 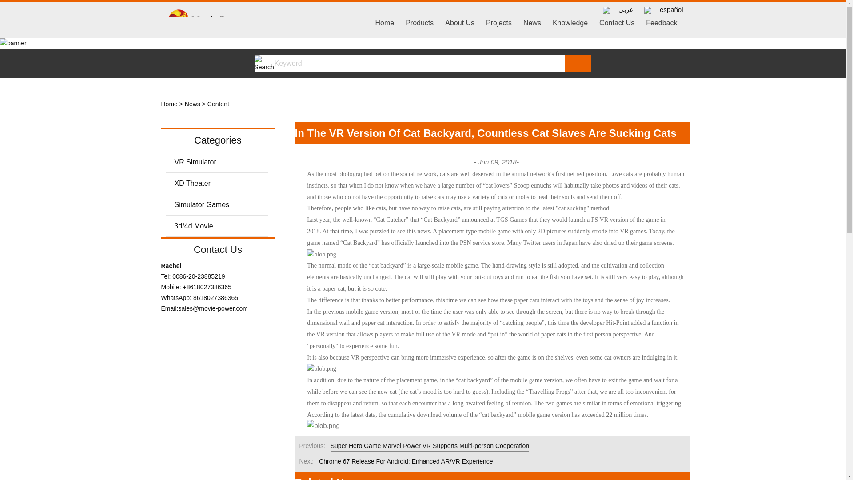 I want to click on Contact Us, so click(x=617, y=17).